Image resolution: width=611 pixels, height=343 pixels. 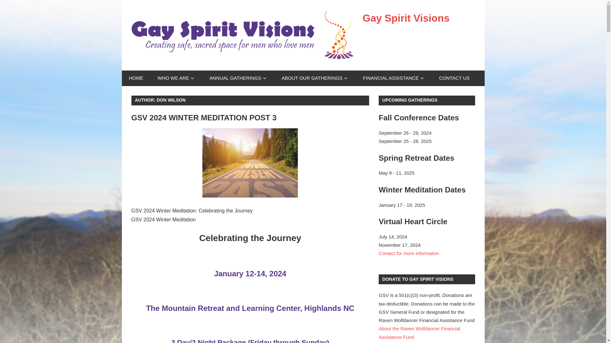 What do you see at coordinates (176, 78) in the screenshot?
I see `WHO WE ARE` at bounding box center [176, 78].